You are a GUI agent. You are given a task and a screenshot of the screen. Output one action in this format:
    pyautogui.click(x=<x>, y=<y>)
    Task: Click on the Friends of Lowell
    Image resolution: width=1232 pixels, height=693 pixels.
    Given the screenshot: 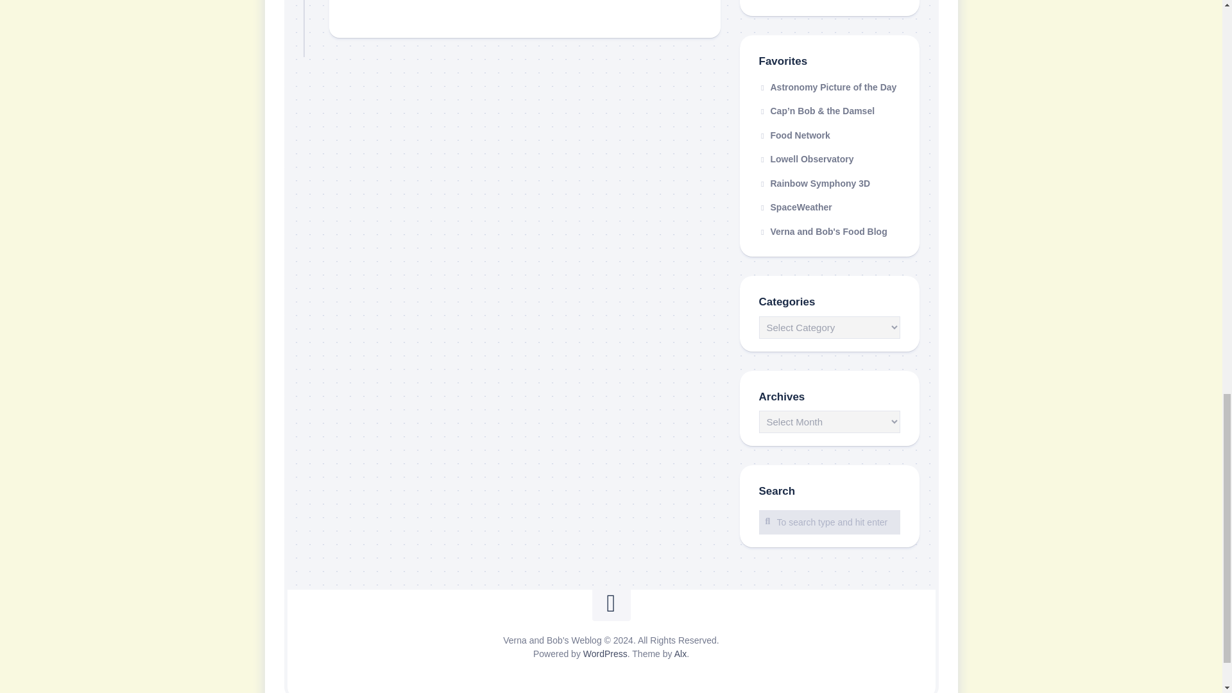 What is the action you would take?
    pyautogui.click(x=806, y=158)
    